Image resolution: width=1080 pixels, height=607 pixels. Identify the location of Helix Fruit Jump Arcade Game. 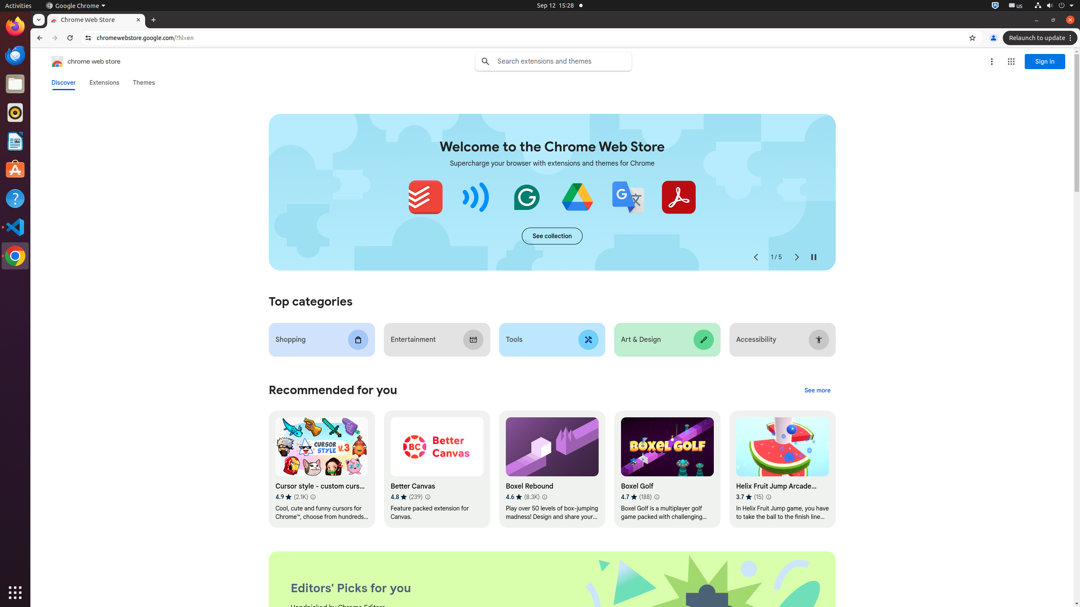
(782, 470).